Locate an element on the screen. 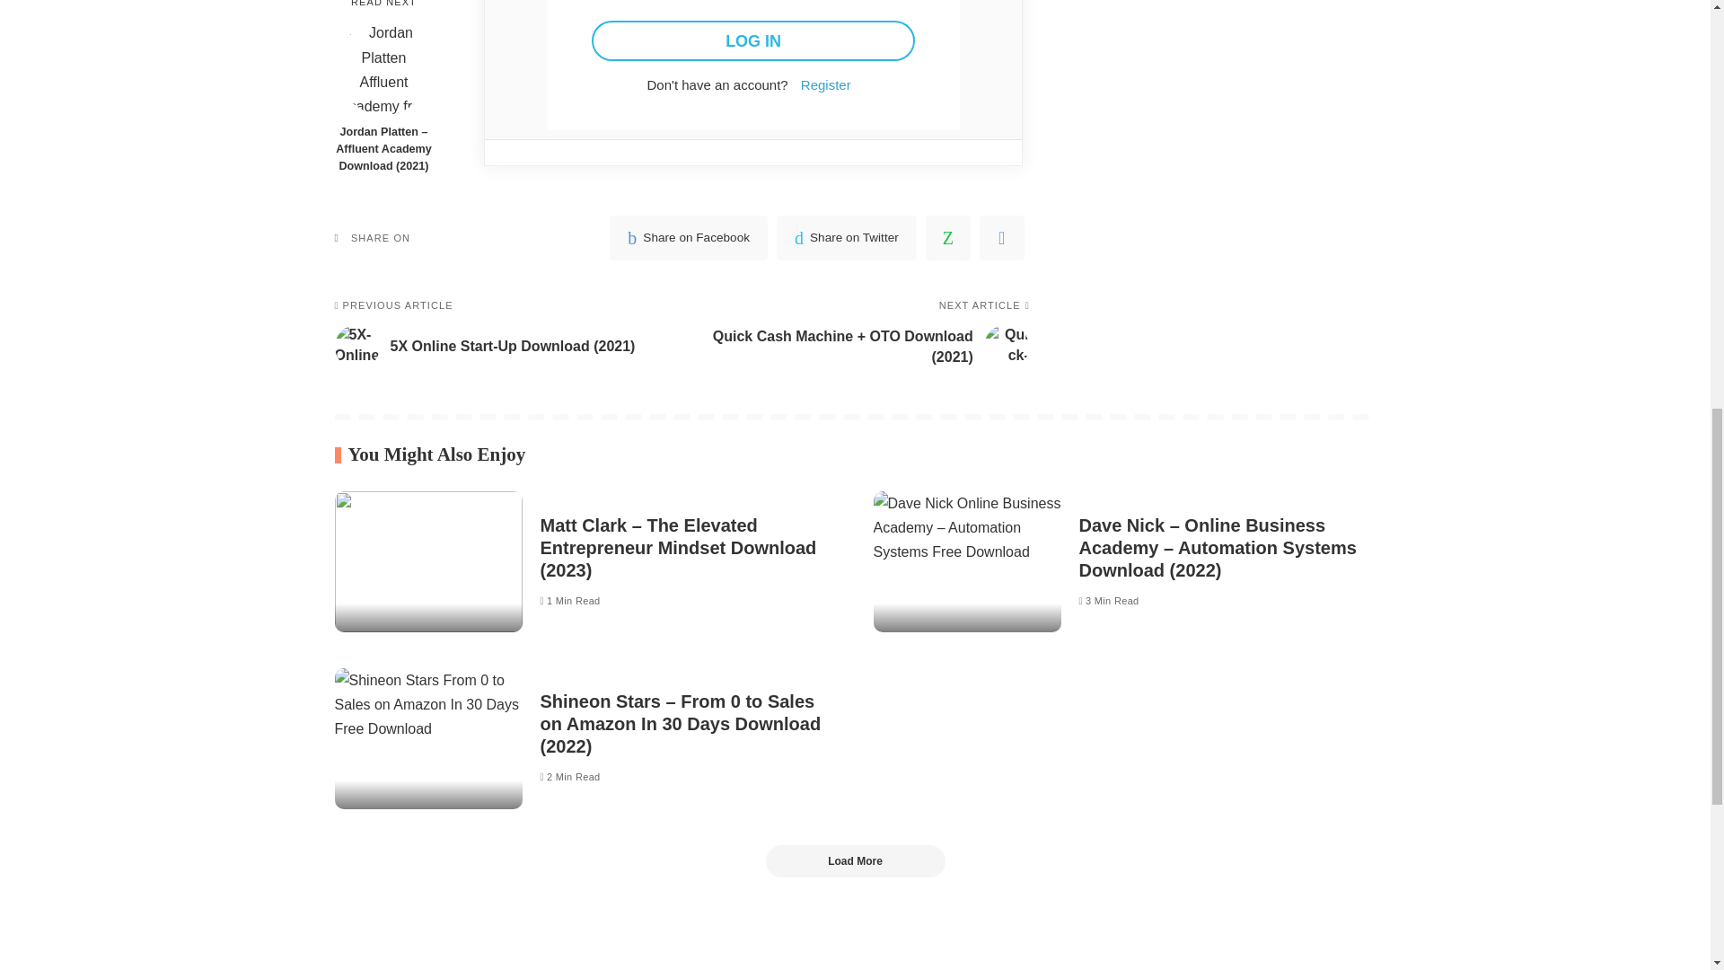  Log In is located at coordinates (752, 40).